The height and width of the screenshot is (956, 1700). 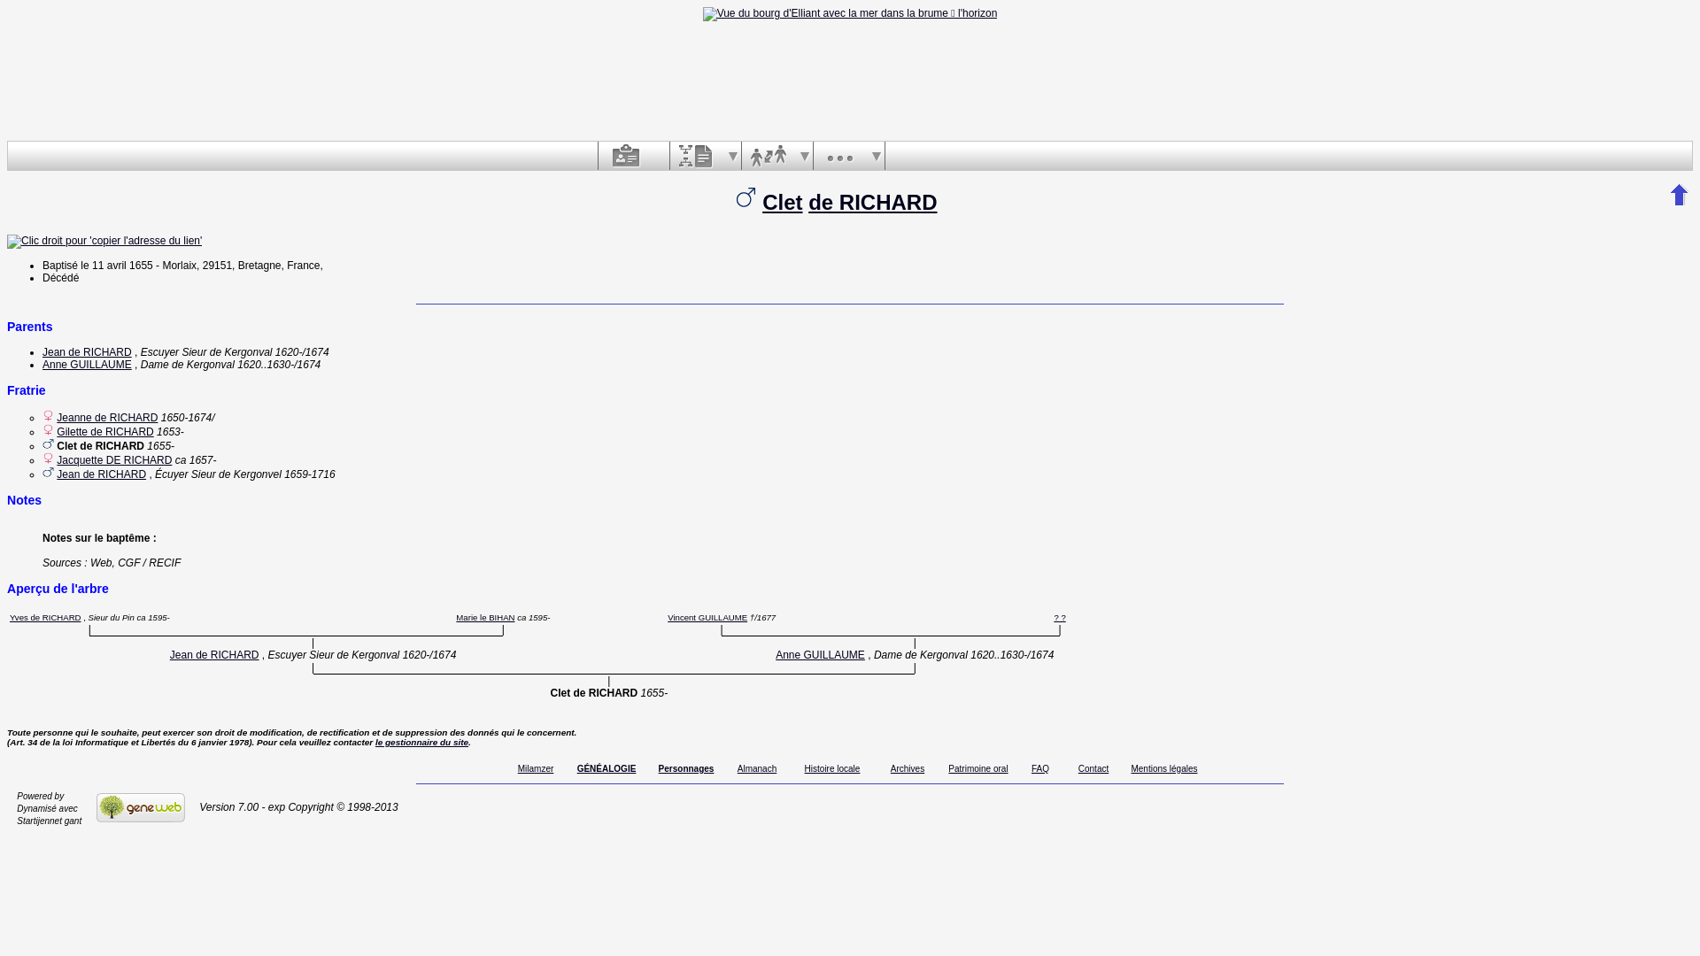 What do you see at coordinates (421, 742) in the screenshot?
I see `le gestionnaire du site` at bounding box center [421, 742].